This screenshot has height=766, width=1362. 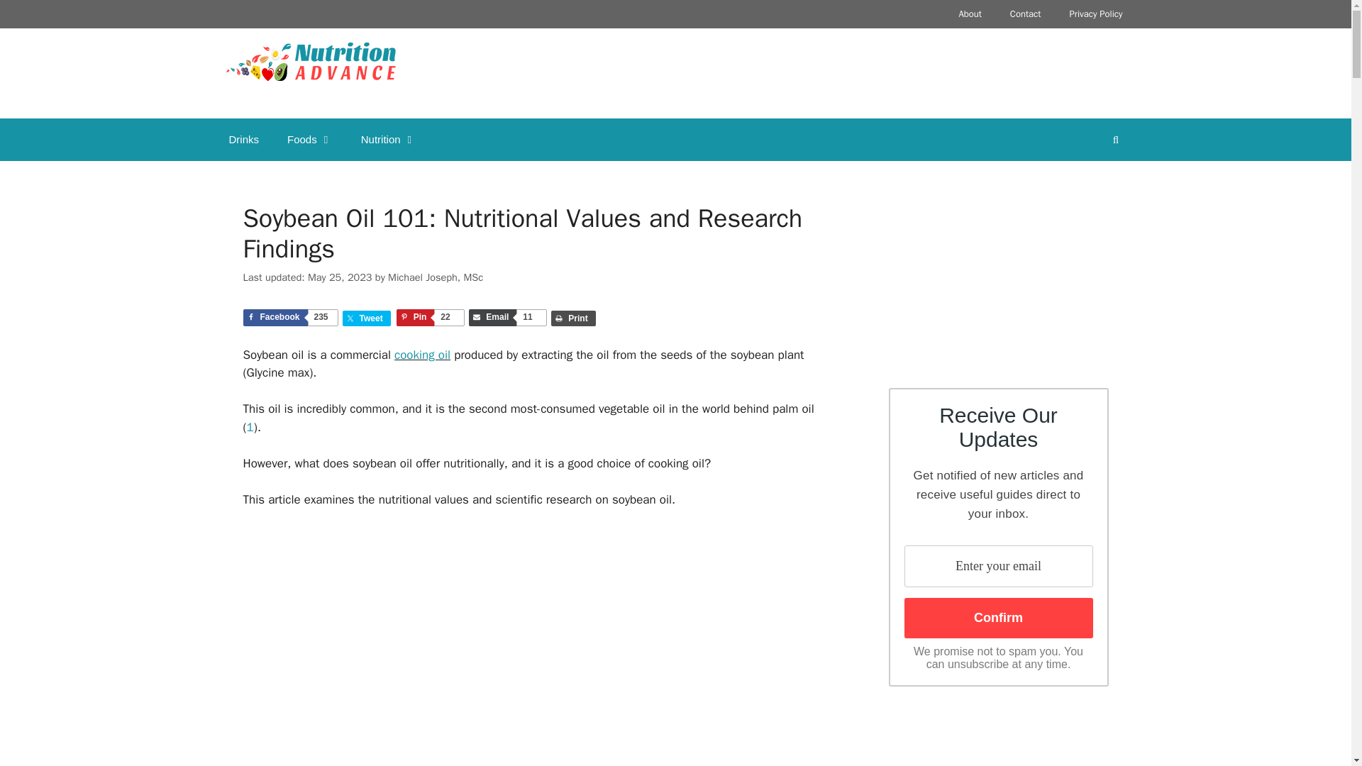 What do you see at coordinates (367, 318) in the screenshot?
I see `Michael Joseph, MSc` at bounding box center [367, 318].